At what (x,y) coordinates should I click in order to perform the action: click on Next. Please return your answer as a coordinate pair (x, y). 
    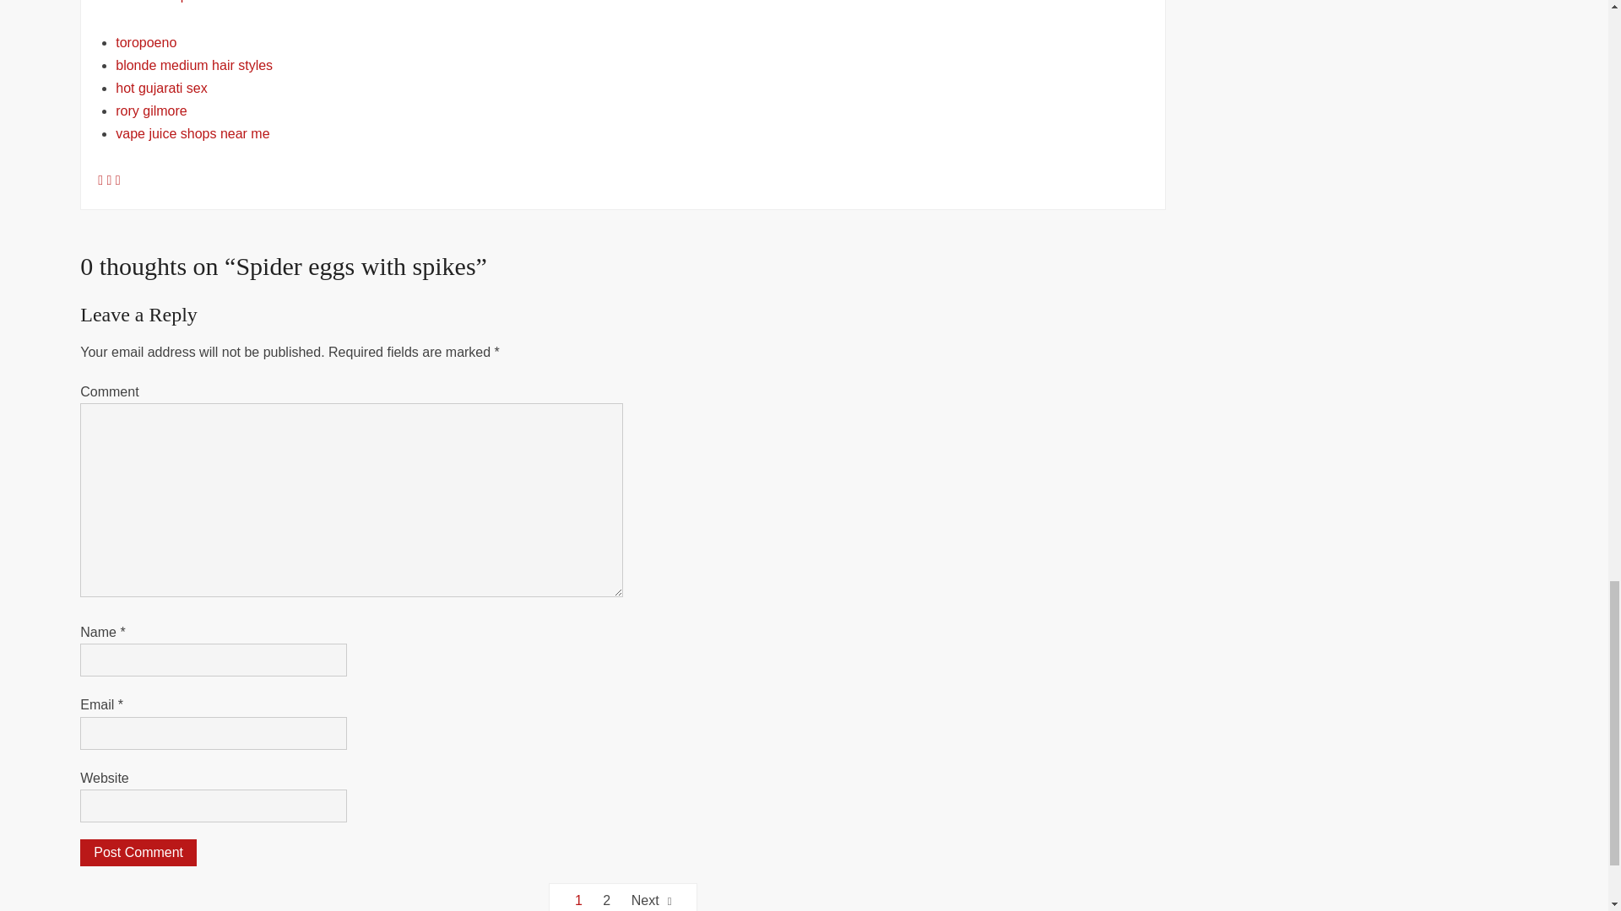
    Looking at the image, I should click on (652, 898).